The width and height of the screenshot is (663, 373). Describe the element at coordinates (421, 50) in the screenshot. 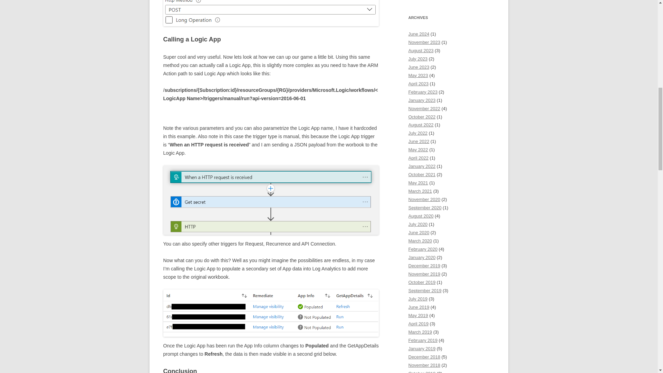

I see `August 2023` at that location.